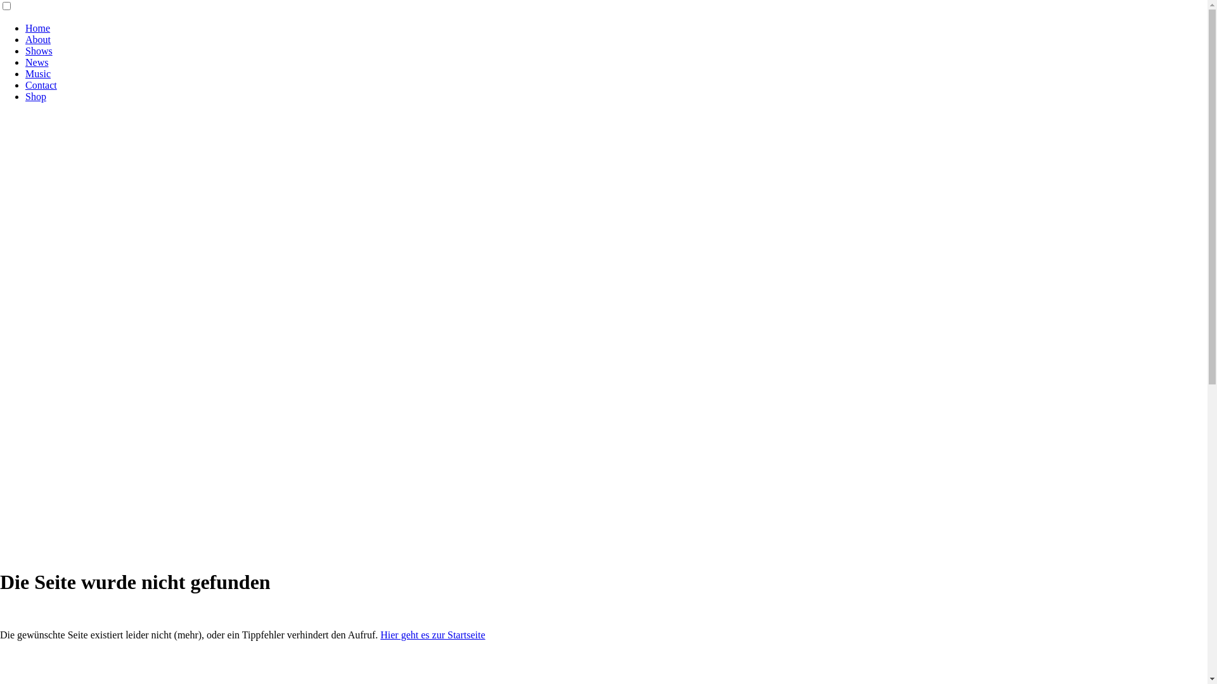 This screenshot has height=684, width=1217. Describe the element at coordinates (37, 62) in the screenshot. I see `News` at that location.